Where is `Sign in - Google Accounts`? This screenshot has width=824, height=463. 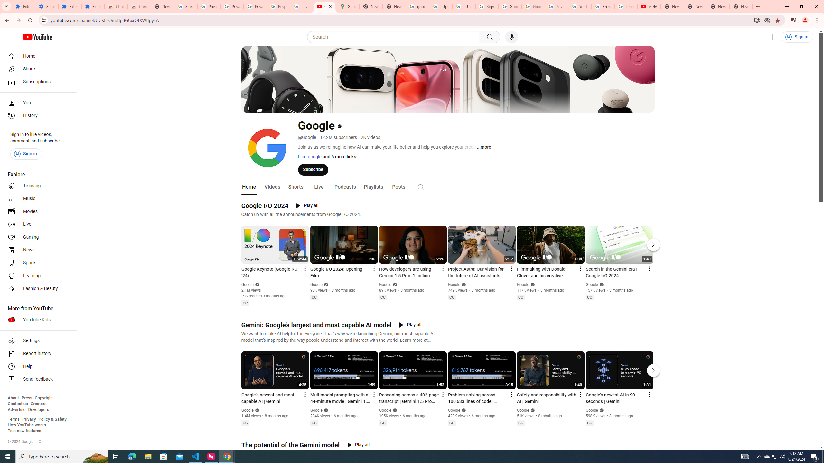 Sign in - Google Accounts is located at coordinates (186, 6).